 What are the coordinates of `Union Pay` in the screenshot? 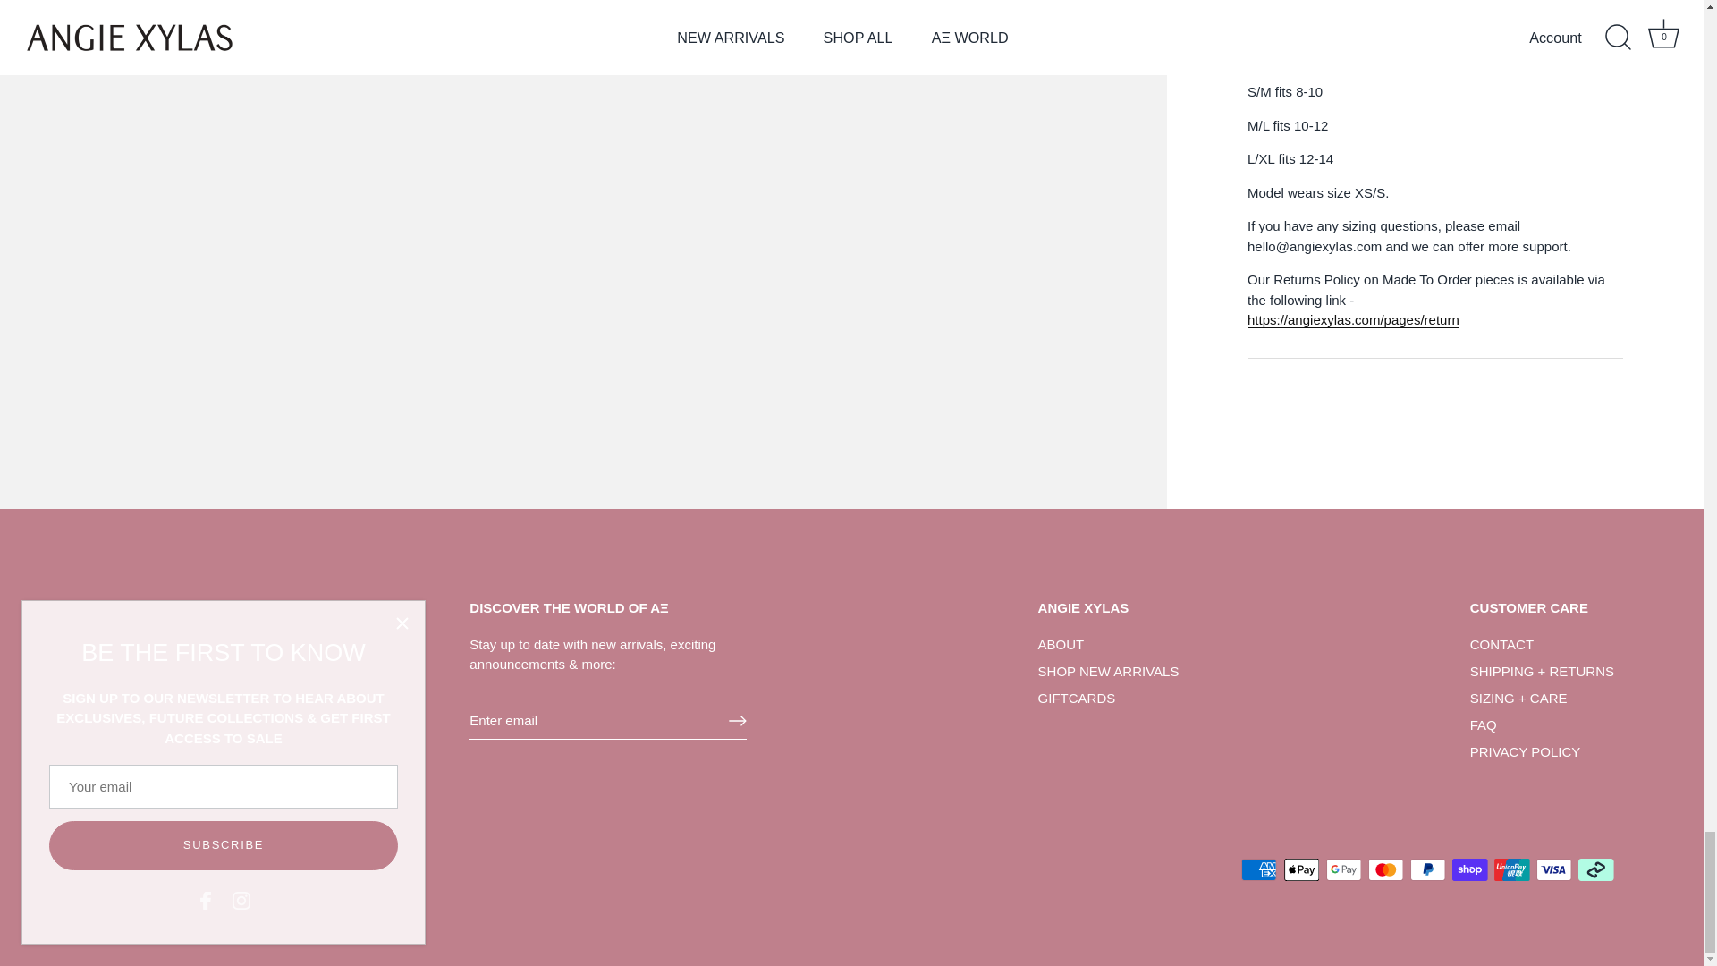 It's located at (1511, 869).